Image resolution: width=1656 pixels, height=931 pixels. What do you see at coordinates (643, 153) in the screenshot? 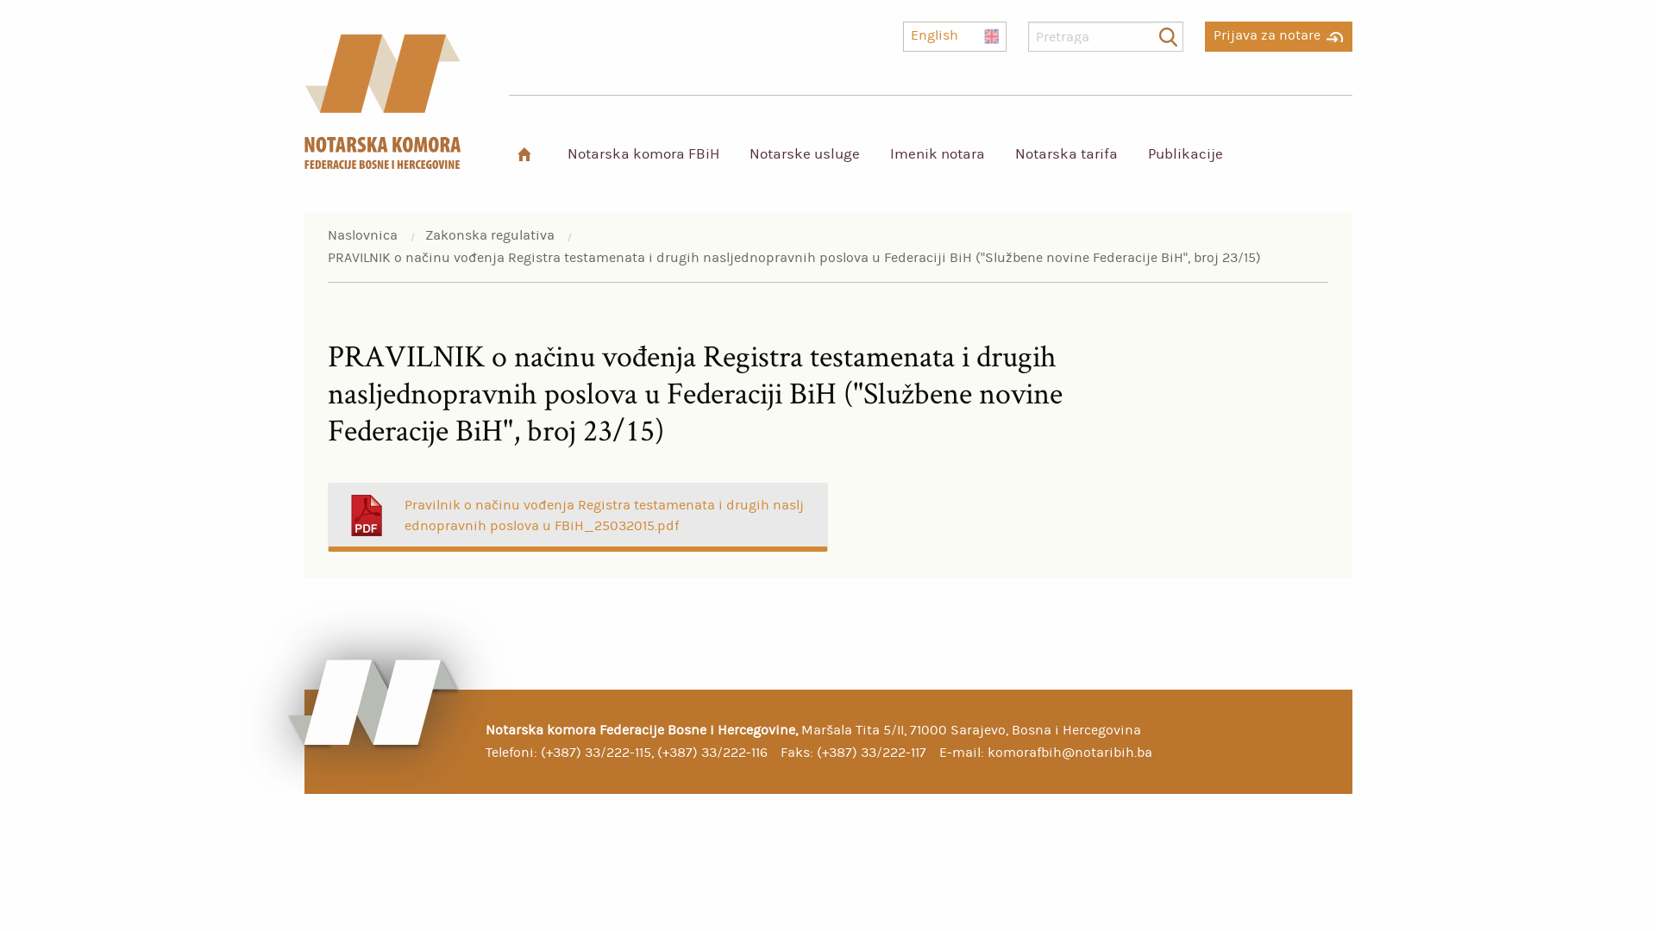
I see `Notarska komora FBiH` at bounding box center [643, 153].